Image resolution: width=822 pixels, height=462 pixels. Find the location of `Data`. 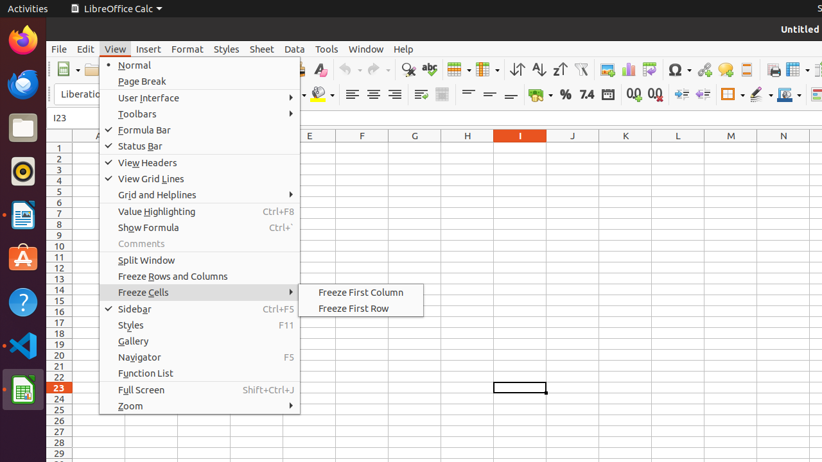

Data is located at coordinates (295, 49).